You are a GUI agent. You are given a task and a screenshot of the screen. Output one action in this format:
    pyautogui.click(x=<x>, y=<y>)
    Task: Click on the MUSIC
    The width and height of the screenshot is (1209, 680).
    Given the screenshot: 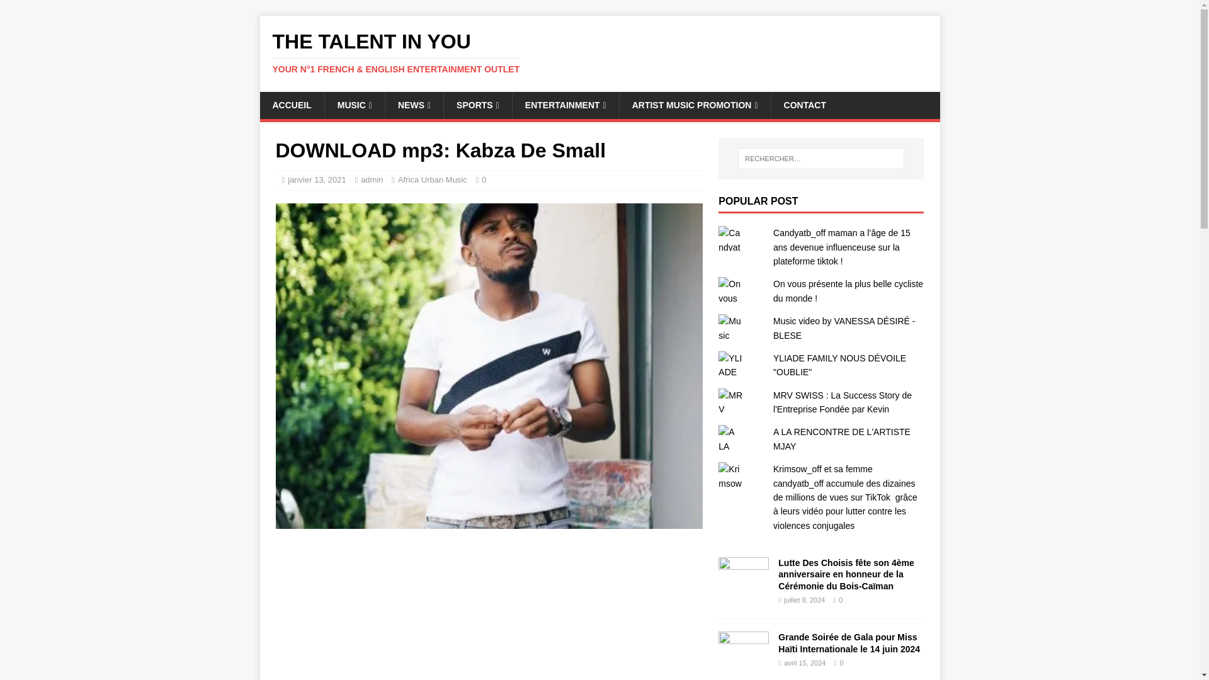 What is the action you would take?
    pyautogui.click(x=354, y=105)
    